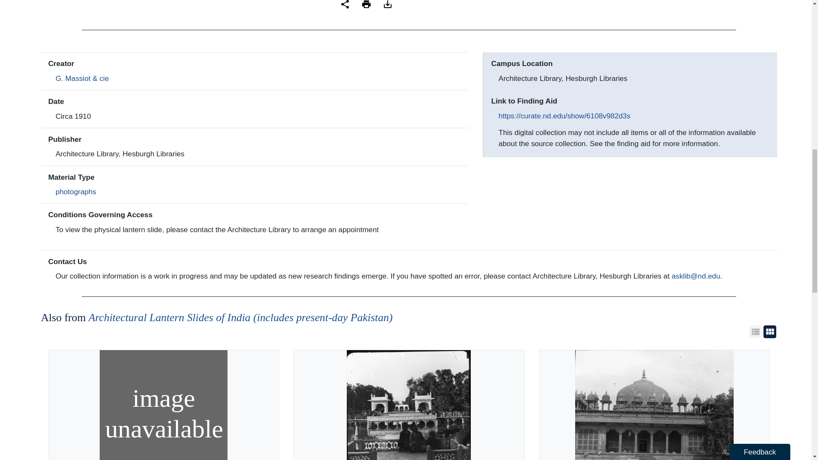 The height and width of the screenshot is (460, 818). Describe the element at coordinates (345, 4) in the screenshot. I see `Share` at that location.